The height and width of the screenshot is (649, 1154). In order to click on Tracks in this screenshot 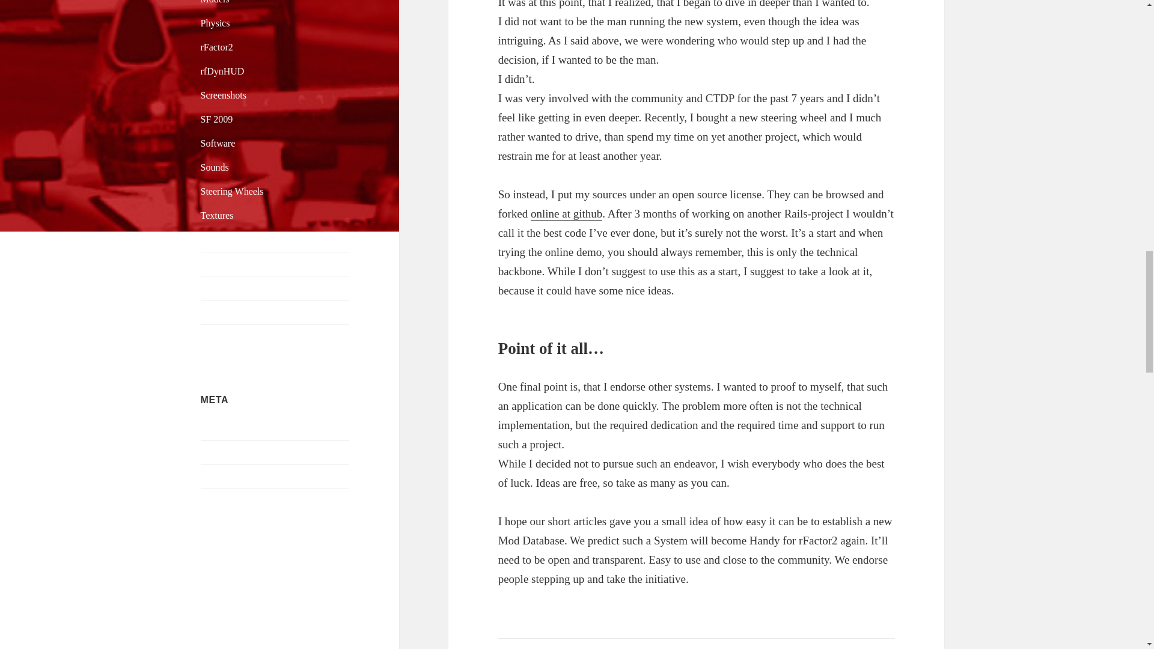, I will do `click(213, 239)`.